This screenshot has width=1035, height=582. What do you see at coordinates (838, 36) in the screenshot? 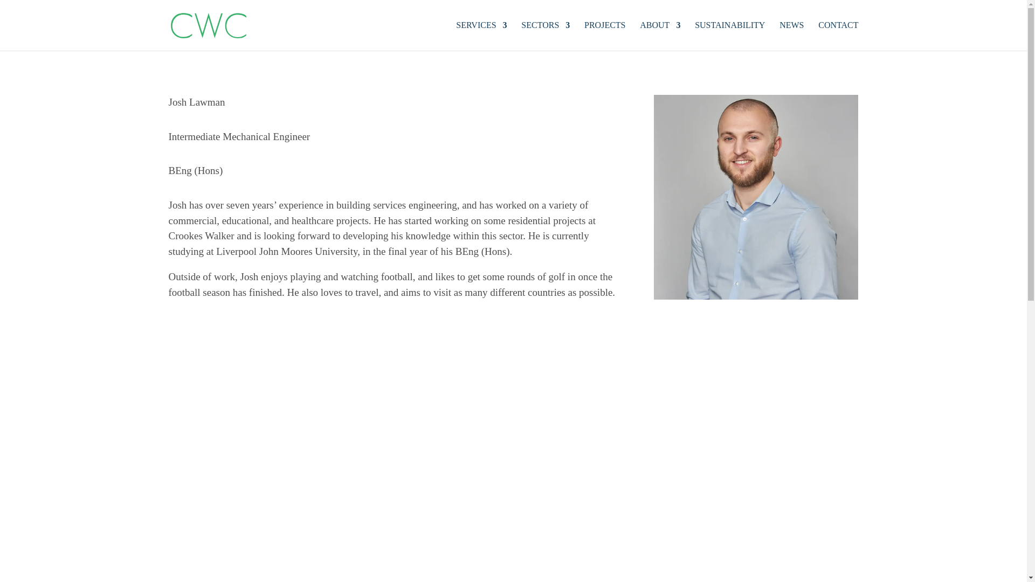
I see `CONTACT` at bounding box center [838, 36].